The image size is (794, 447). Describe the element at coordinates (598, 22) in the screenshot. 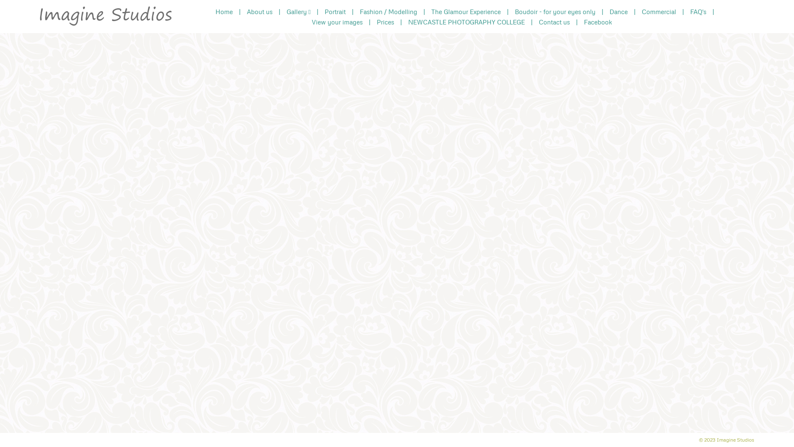

I see `Facebook` at that location.